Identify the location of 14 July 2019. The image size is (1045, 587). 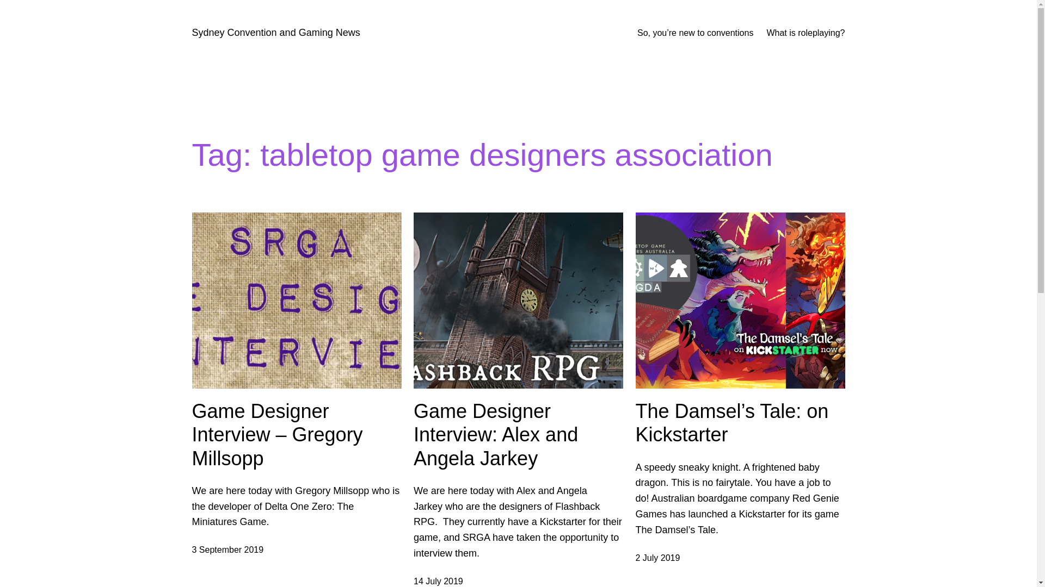
(439, 582).